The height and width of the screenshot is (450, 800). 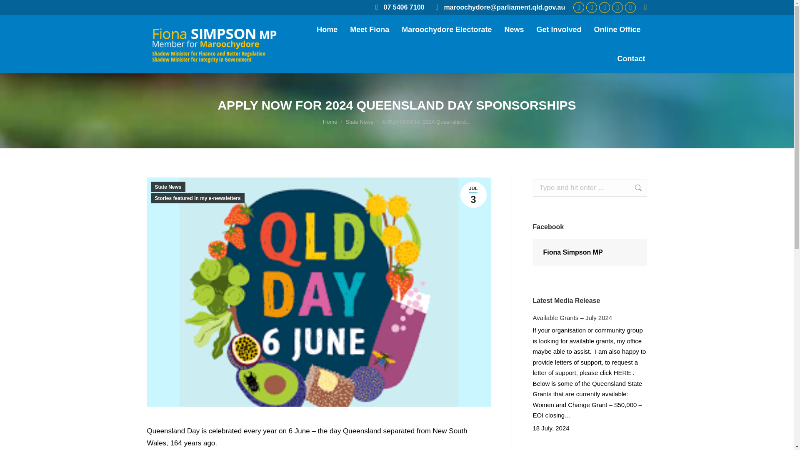 What do you see at coordinates (327, 29) in the screenshot?
I see `Home` at bounding box center [327, 29].